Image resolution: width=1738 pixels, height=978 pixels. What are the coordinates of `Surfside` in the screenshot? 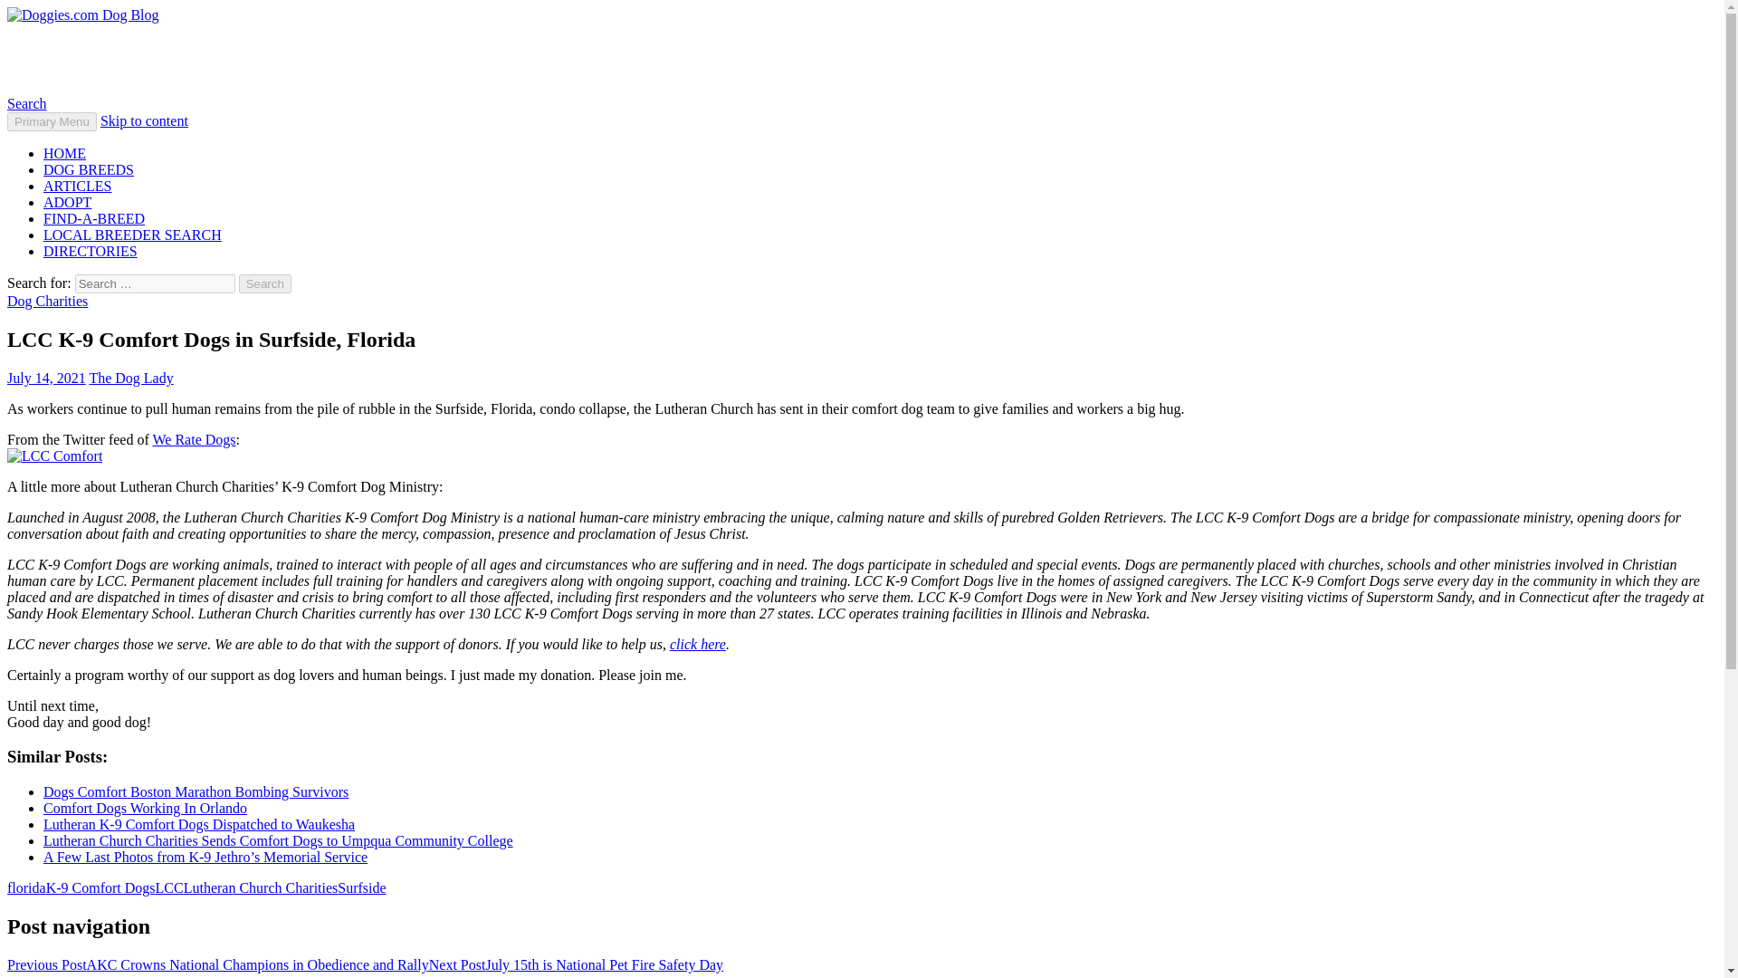 It's located at (361, 887).